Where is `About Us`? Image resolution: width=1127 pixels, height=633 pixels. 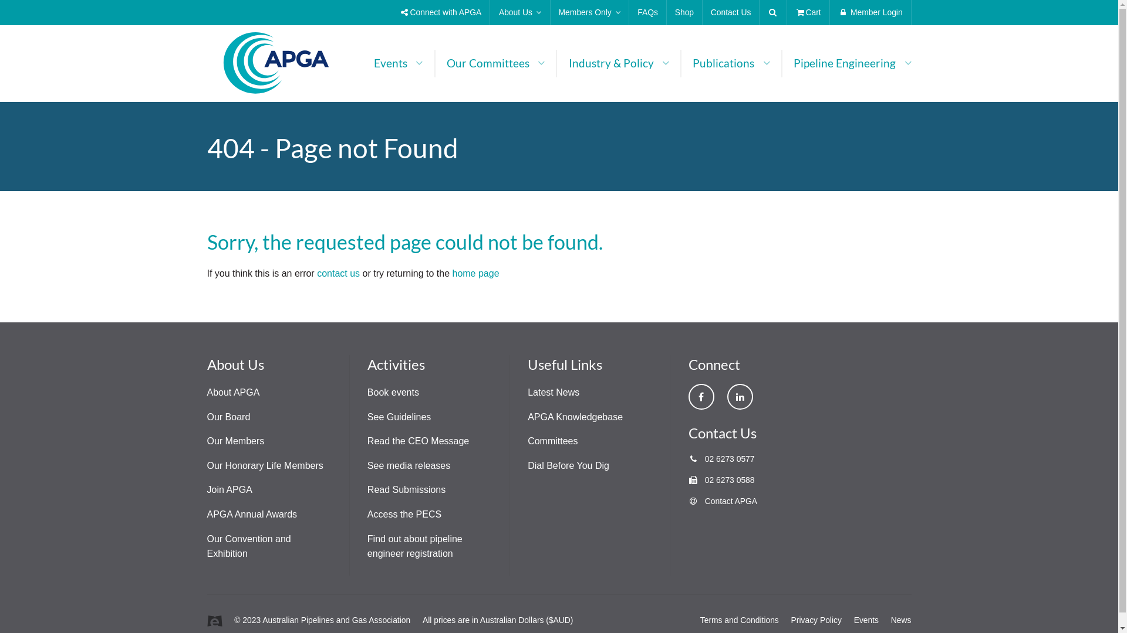 About Us is located at coordinates (520, 13).